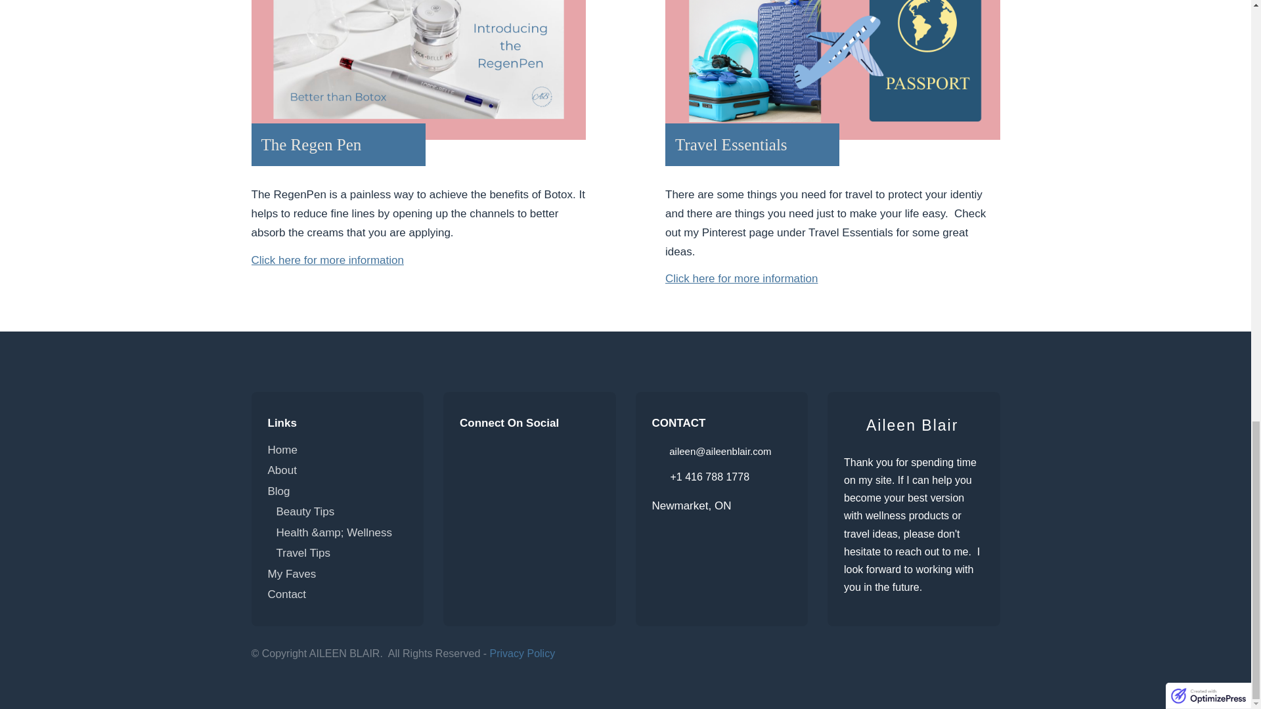 This screenshot has height=709, width=1261. I want to click on Travel Essentials, so click(833, 70).